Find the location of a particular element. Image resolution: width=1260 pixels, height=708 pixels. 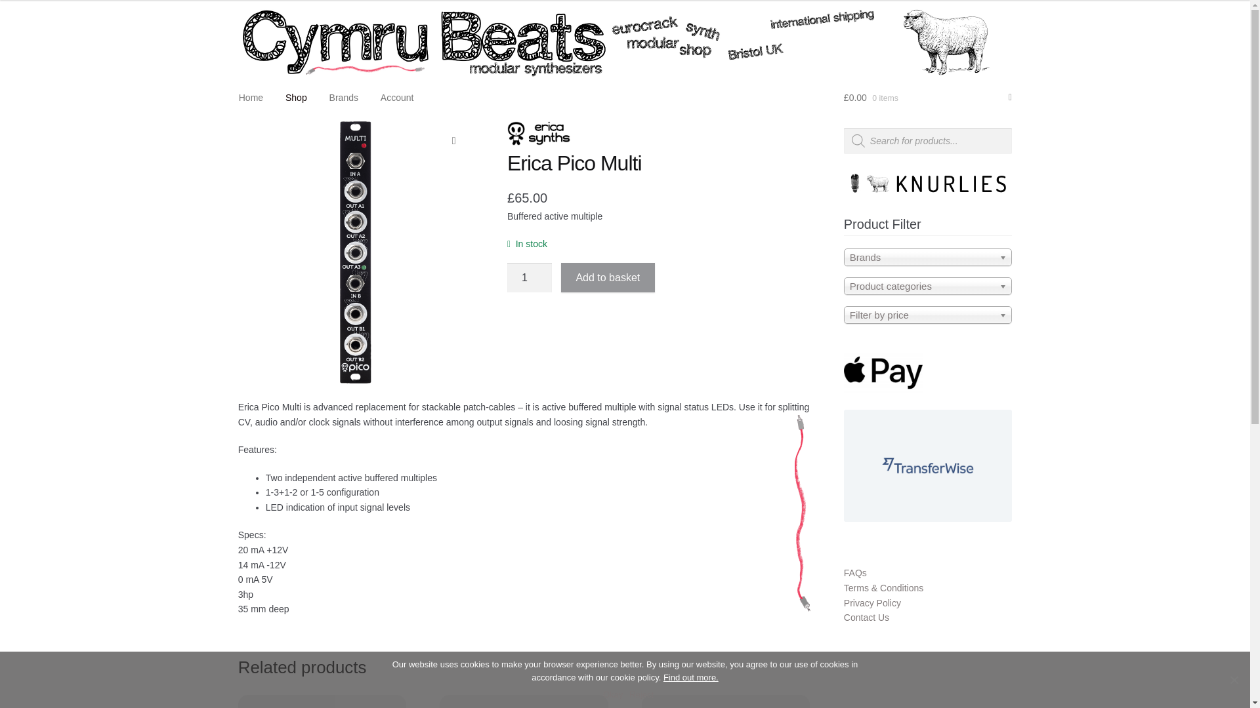

Brands is located at coordinates (928, 257).